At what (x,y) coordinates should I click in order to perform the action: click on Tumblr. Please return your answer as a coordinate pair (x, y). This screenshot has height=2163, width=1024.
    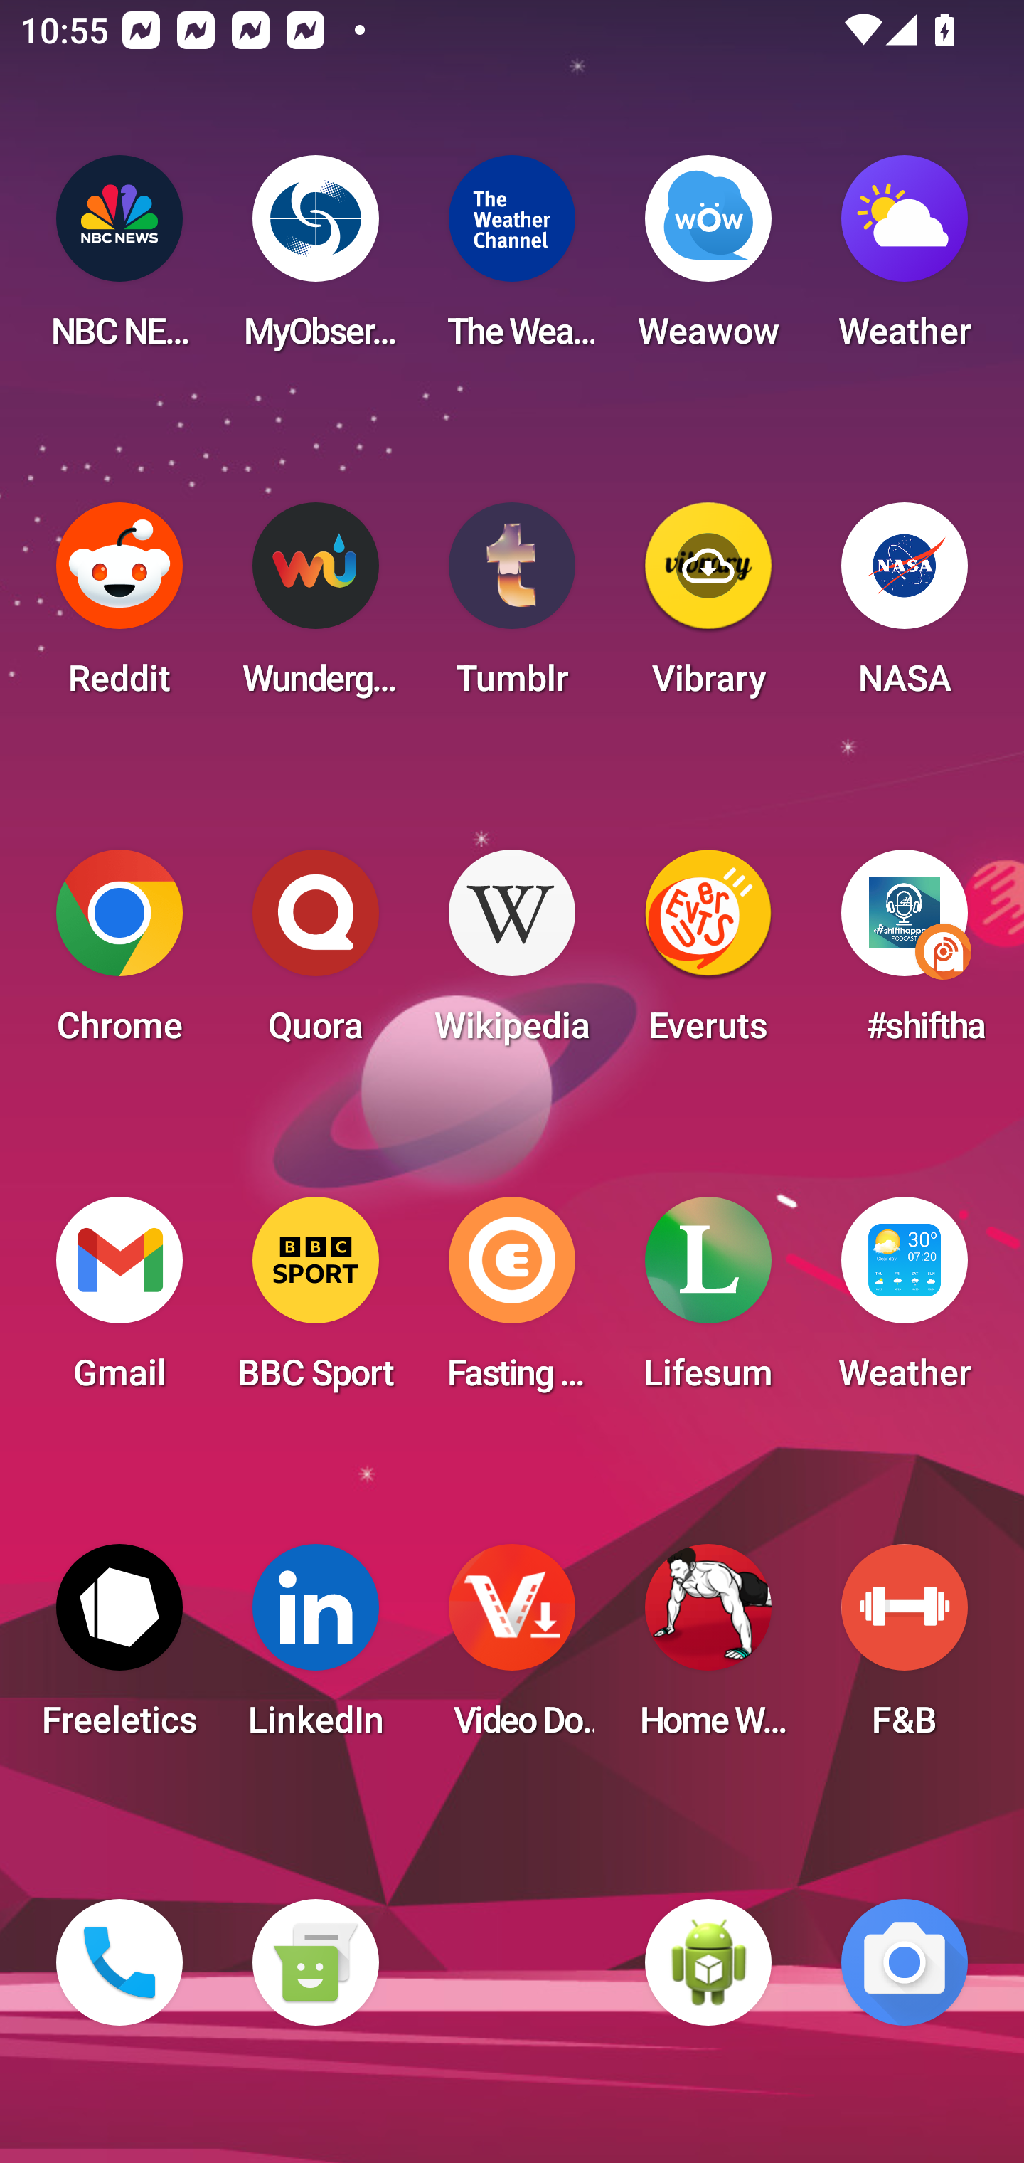
    Looking at the image, I should click on (512, 608).